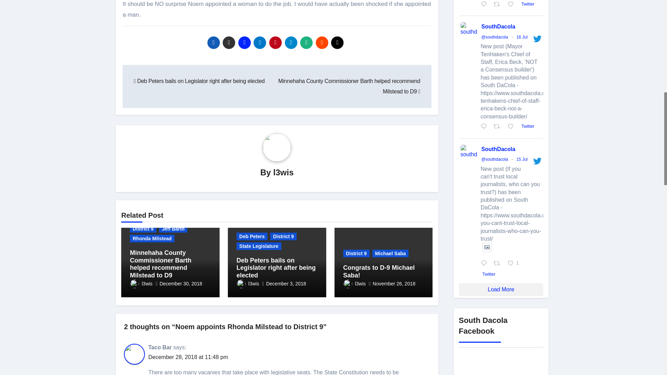 The height and width of the screenshot is (375, 667). Describe the element at coordinates (379, 272) in the screenshot. I see `Permalink to: Congrats to D-9 Michael Saba!` at that location.